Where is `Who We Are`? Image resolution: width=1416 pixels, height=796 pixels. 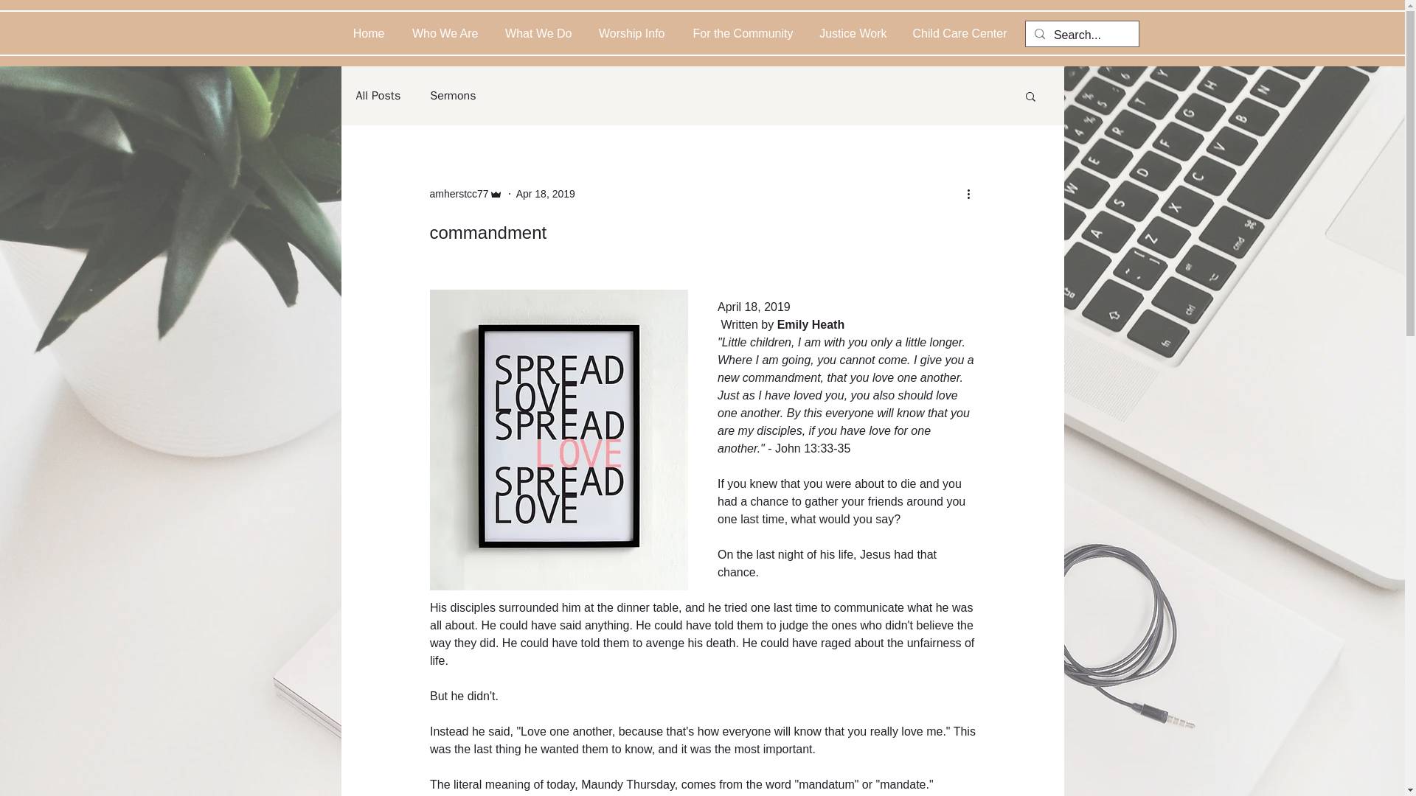
Who We Are is located at coordinates (441, 34).